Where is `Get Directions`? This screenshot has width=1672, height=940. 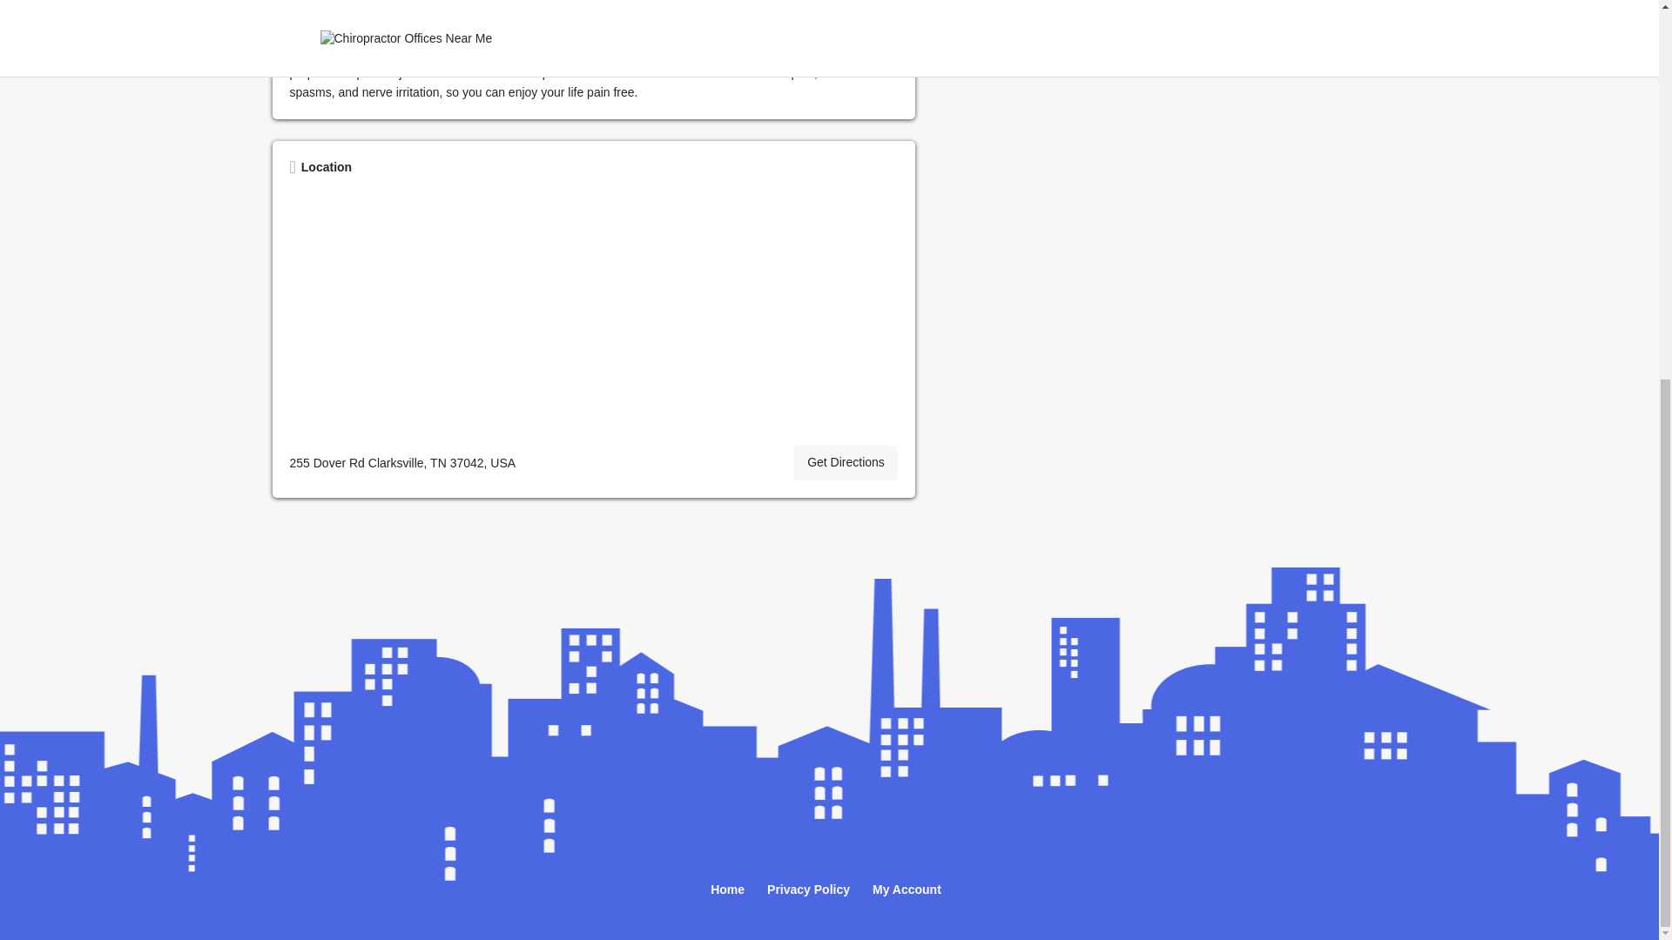
Get Directions is located at coordinates (846, 462).